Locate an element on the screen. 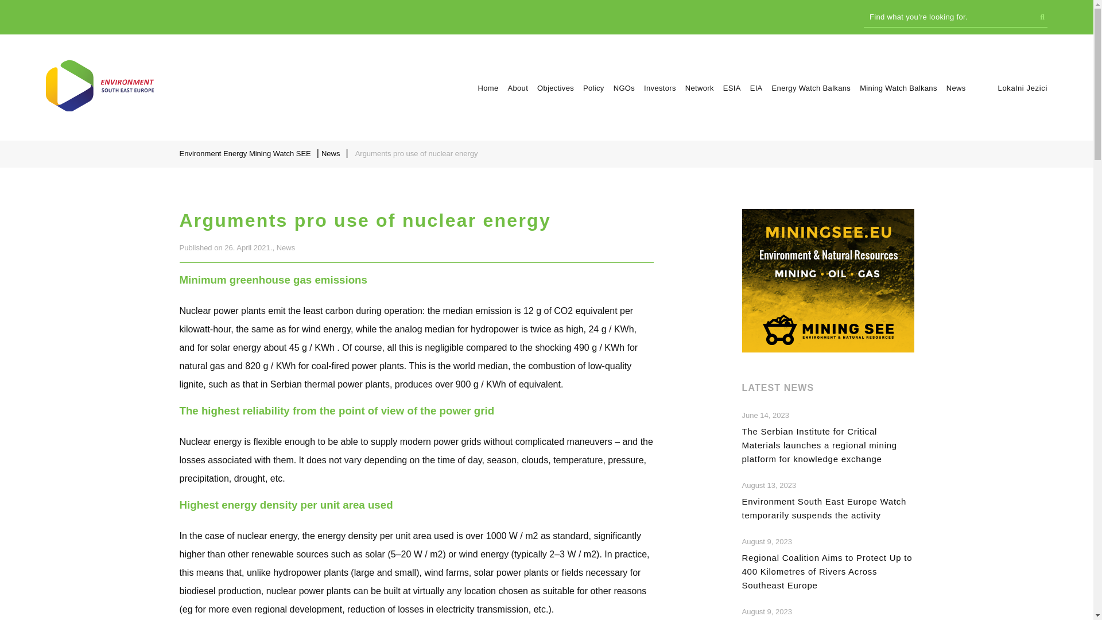  Investors is located at coordinates (660, 87).